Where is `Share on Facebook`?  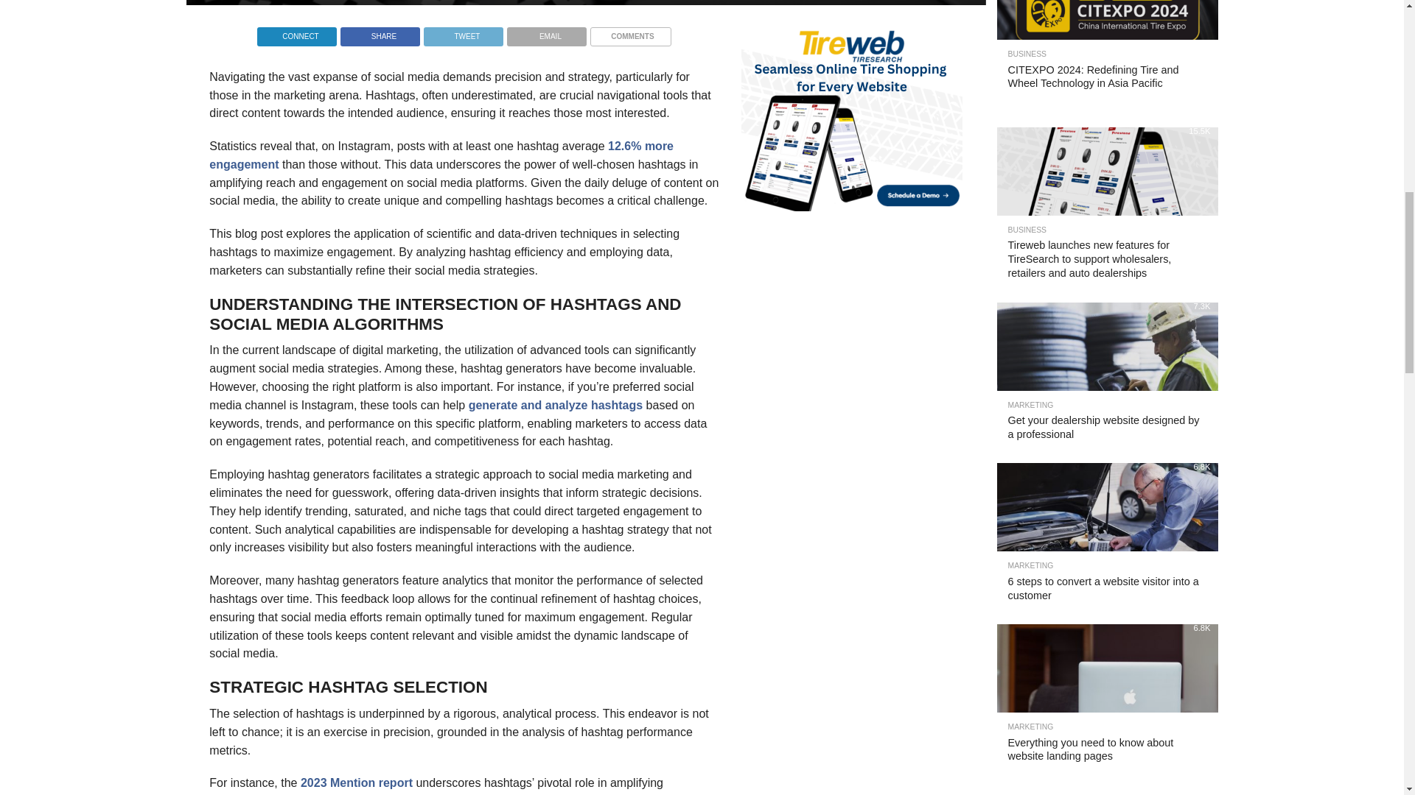
Share on Facebook is located at coordinates (380, 32).